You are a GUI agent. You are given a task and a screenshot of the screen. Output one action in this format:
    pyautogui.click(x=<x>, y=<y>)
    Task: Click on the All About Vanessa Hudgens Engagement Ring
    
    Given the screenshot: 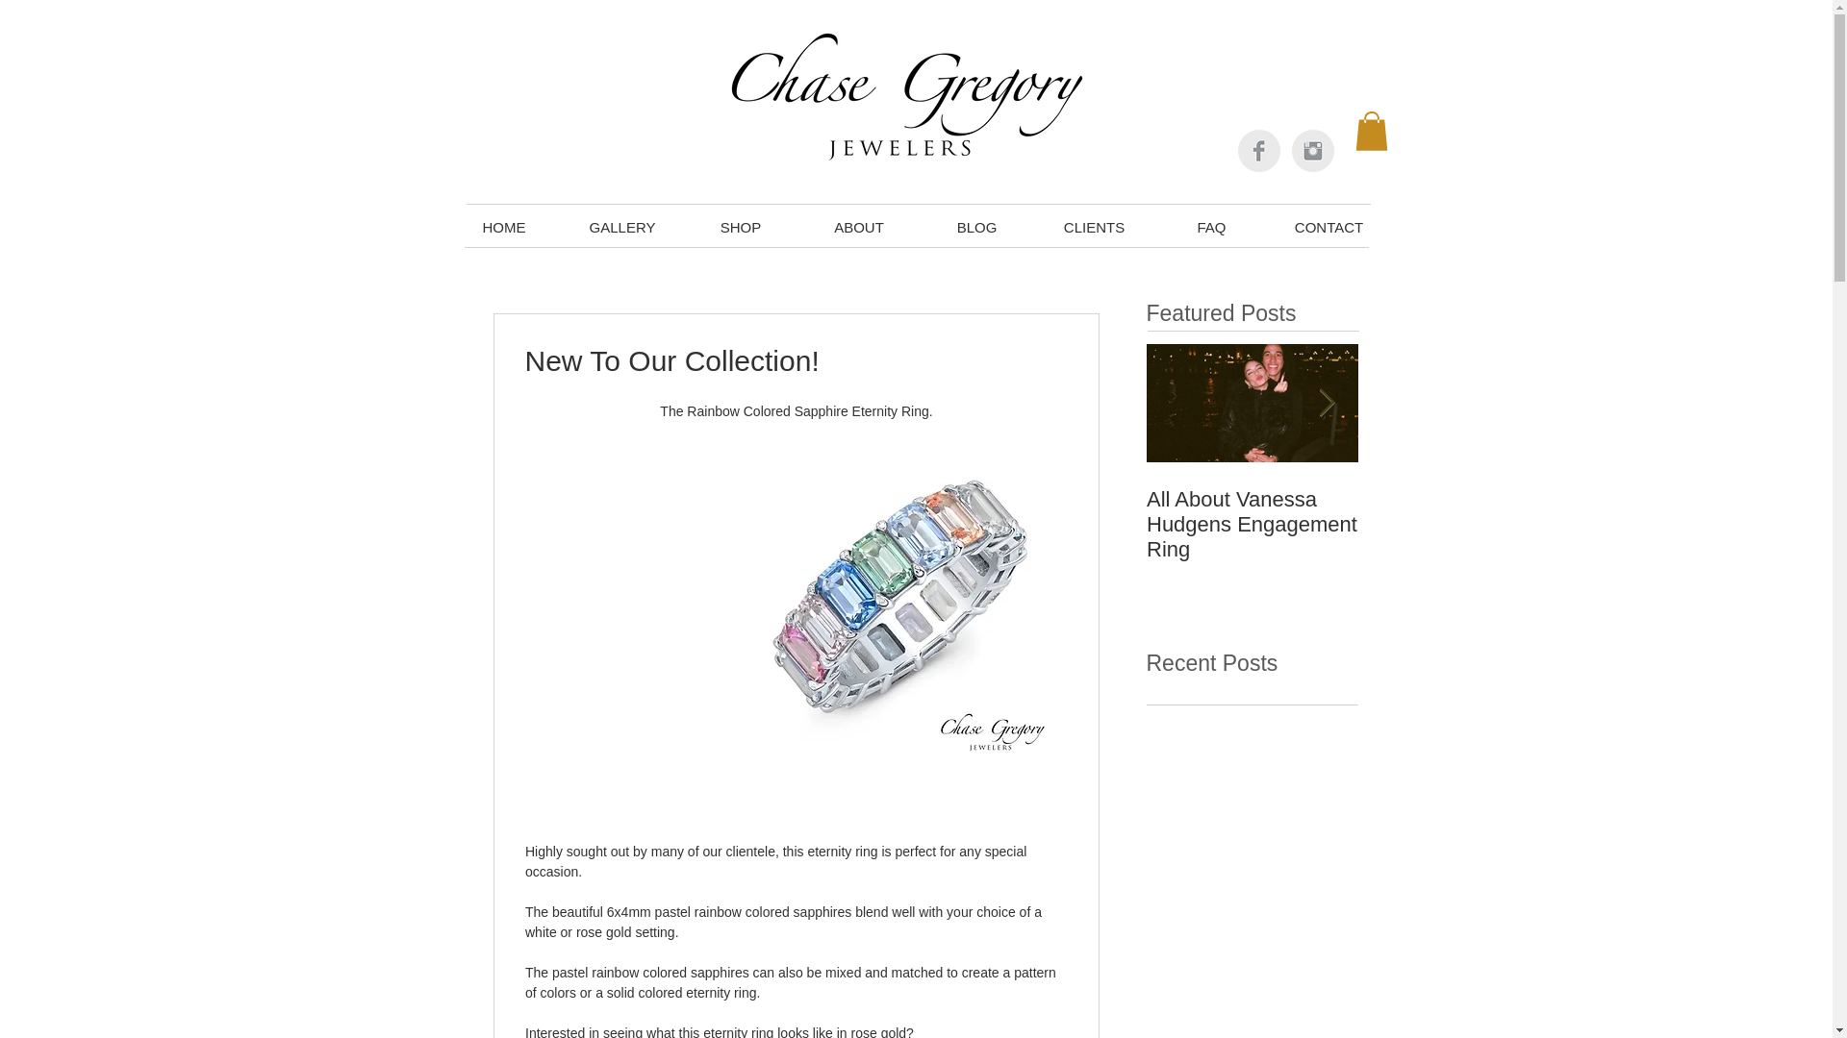 What is the action you would take?
    pyautogui.click(x=1252, y=525)
    